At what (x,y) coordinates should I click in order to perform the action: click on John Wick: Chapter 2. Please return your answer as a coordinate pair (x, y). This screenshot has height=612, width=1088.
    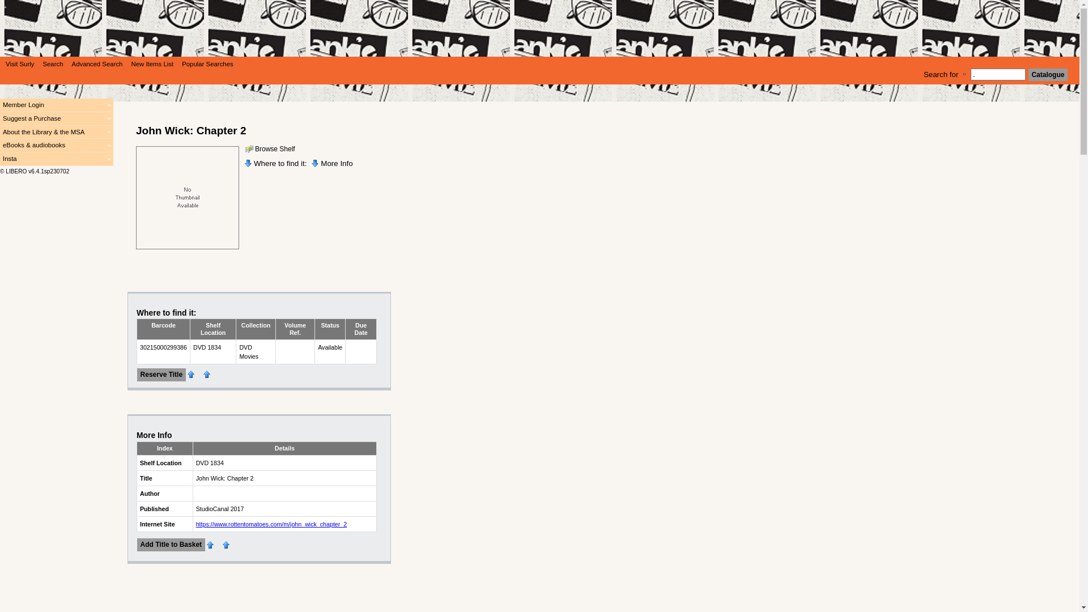
    Looking at the image, I should click on (192, 130).